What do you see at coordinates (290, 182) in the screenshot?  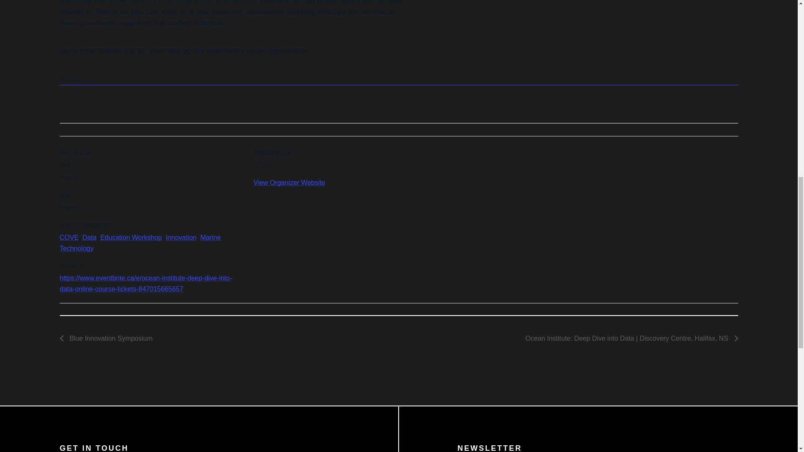 I see `View Organizer Website` at bounding box center [290, 182].